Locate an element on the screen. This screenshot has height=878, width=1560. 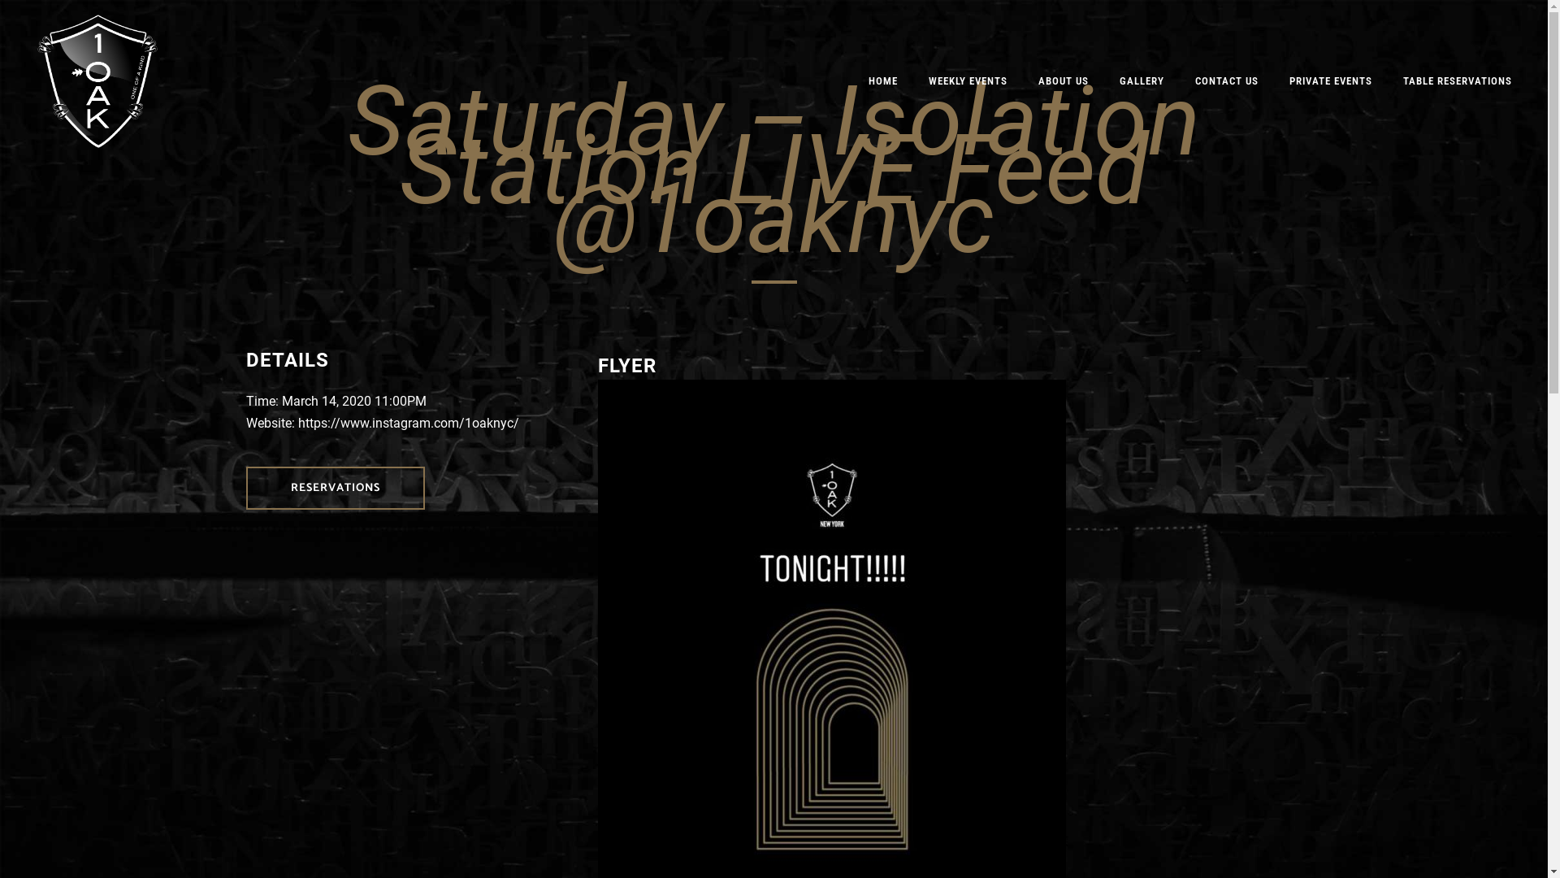
GALLERY is located at coordinates (1142, 81).